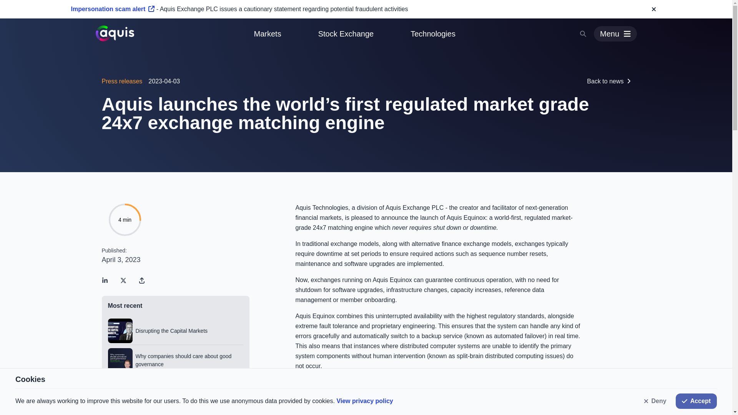  Describe the element at coordinates (346, 34) in the screenshot. I see `Stock Exchange` at that location.